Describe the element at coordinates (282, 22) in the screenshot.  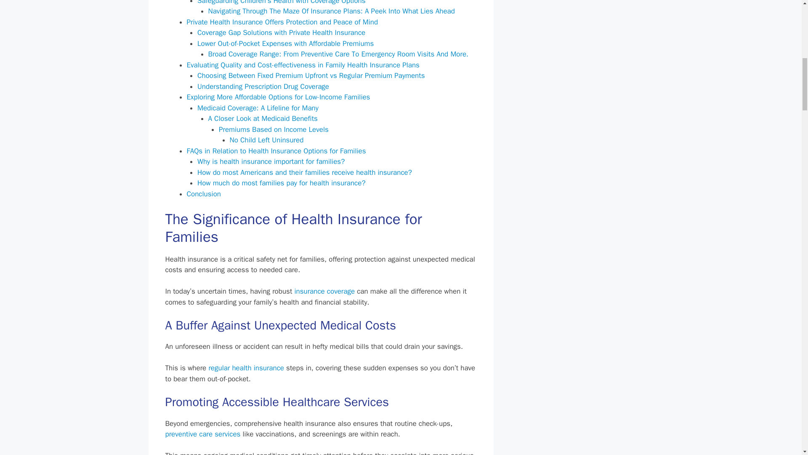
I see `Private Health Insurance Offers Protection and Peace of Mind` at that location.